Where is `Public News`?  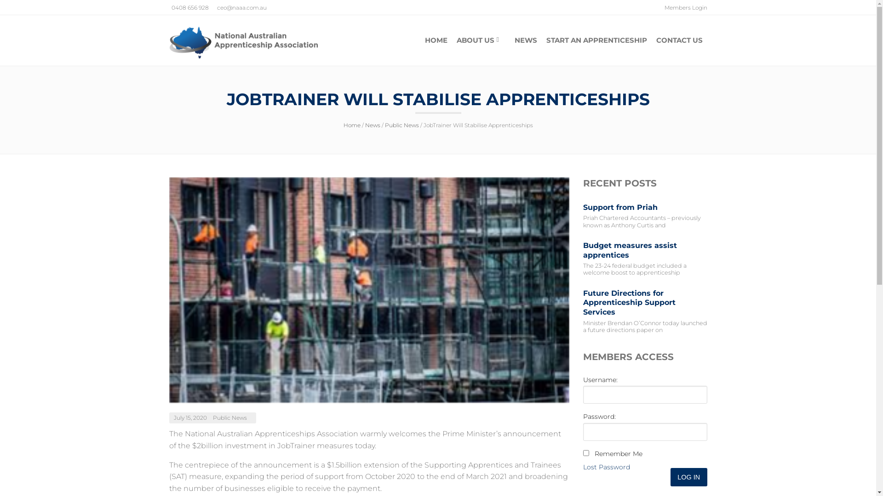
Public News is located at coordinates (401, 125).